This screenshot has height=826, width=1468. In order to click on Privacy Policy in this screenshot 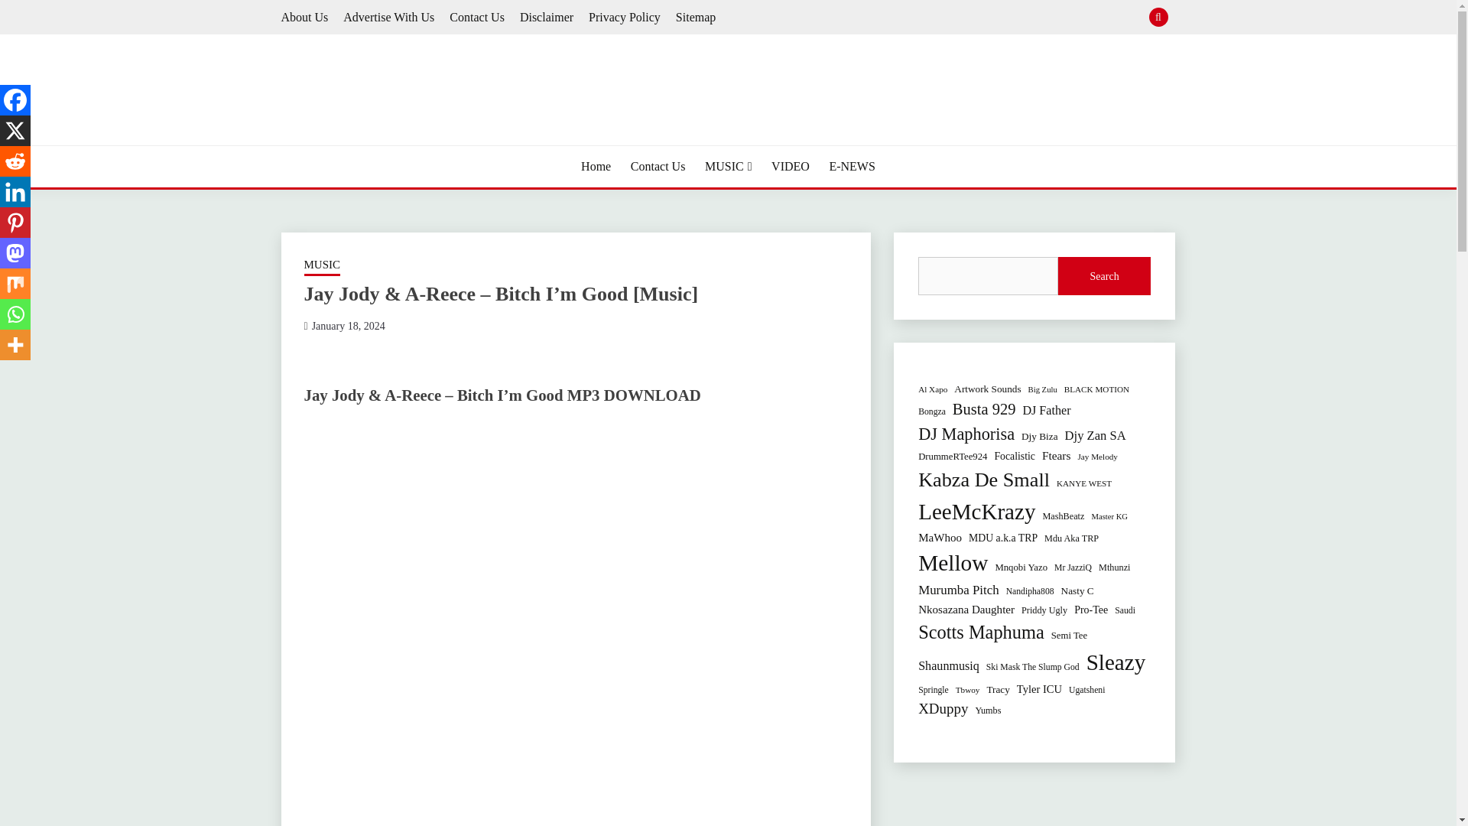, I will do `click(624, 17)`.